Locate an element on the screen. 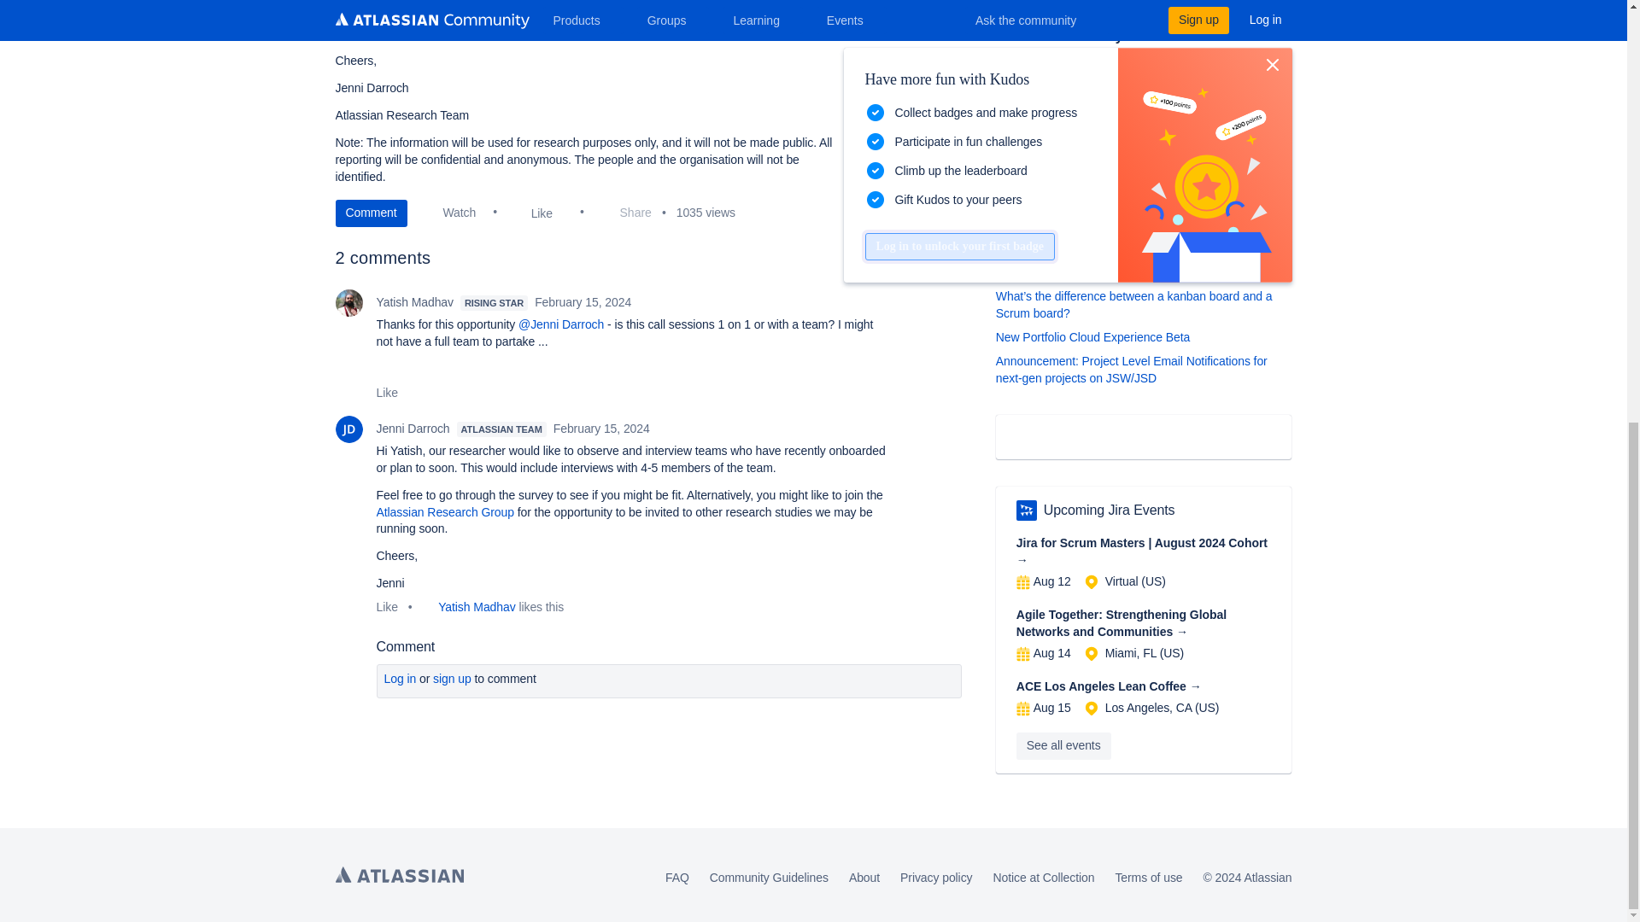 Image resolution: width=1640 pixels, height=922 pixels. Yatish Madhav is located at coordinates (348, 303).